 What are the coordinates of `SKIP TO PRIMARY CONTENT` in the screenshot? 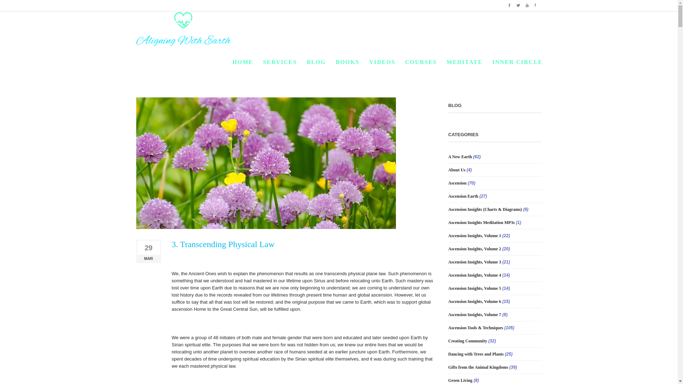 It's located at (258, 62).